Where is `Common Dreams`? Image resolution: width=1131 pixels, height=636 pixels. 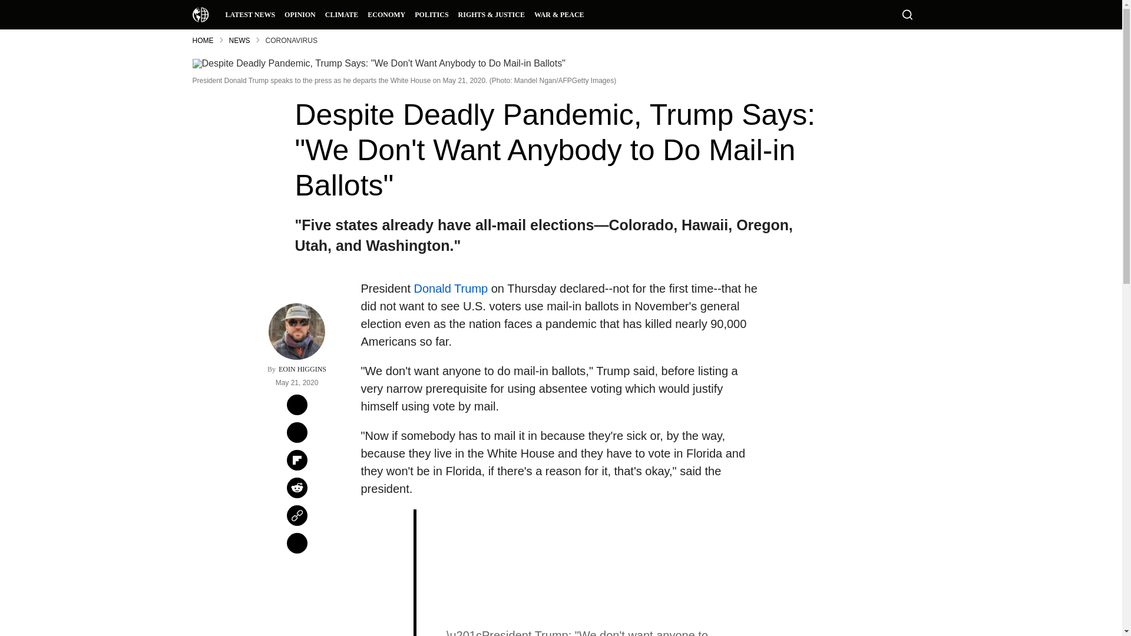 Common Dreams is located at coordinates (200, 14).